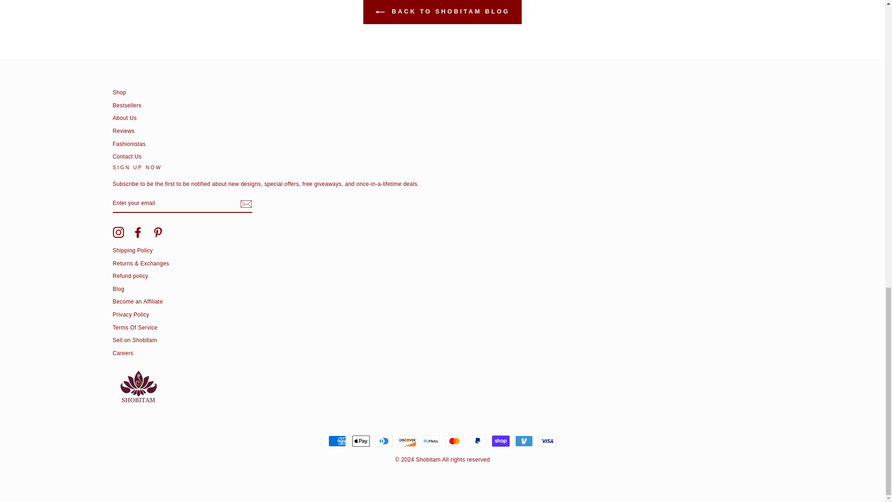 The height and width of the screenshot is (502, 892). What do you see at coordinates (138, 232) in the screenshot?
I see `Shobitam on Facebook` at bounding box center [138, 232].